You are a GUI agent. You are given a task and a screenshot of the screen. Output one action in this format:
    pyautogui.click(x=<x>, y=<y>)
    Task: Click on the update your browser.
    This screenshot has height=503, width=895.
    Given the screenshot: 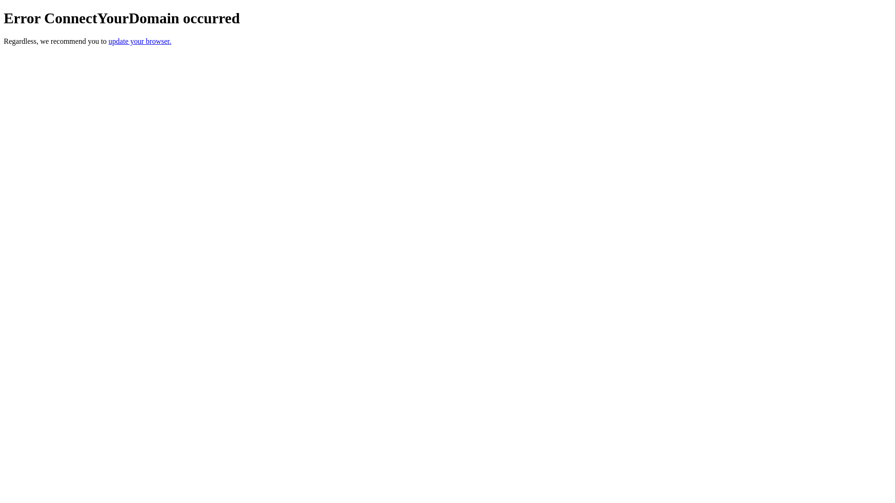 What is the action you would take?
    pyautogui.click(x=140, y=41)
    